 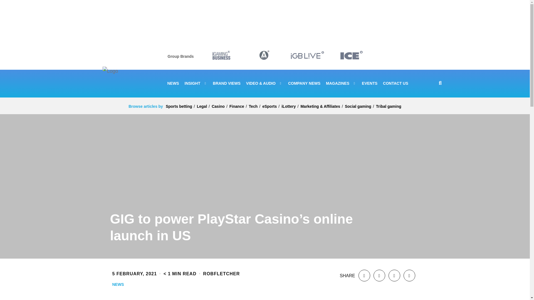 I want to click on eSports, so click(x=269, y=106).